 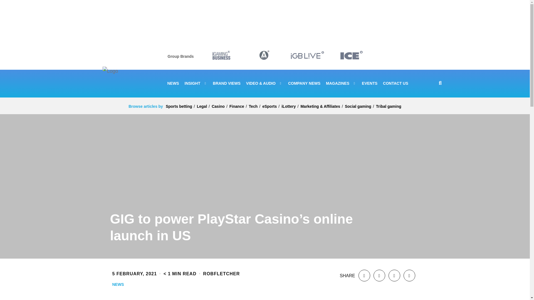 I want to click on eSports, so click(x=269, y=106).